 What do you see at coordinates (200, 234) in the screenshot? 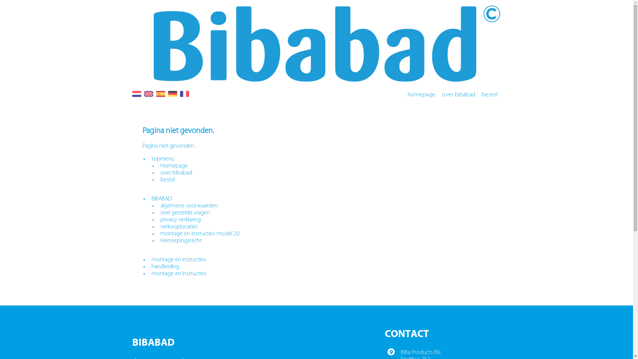
I see `montage en instructies model 20` at bounding box center [200, 234].